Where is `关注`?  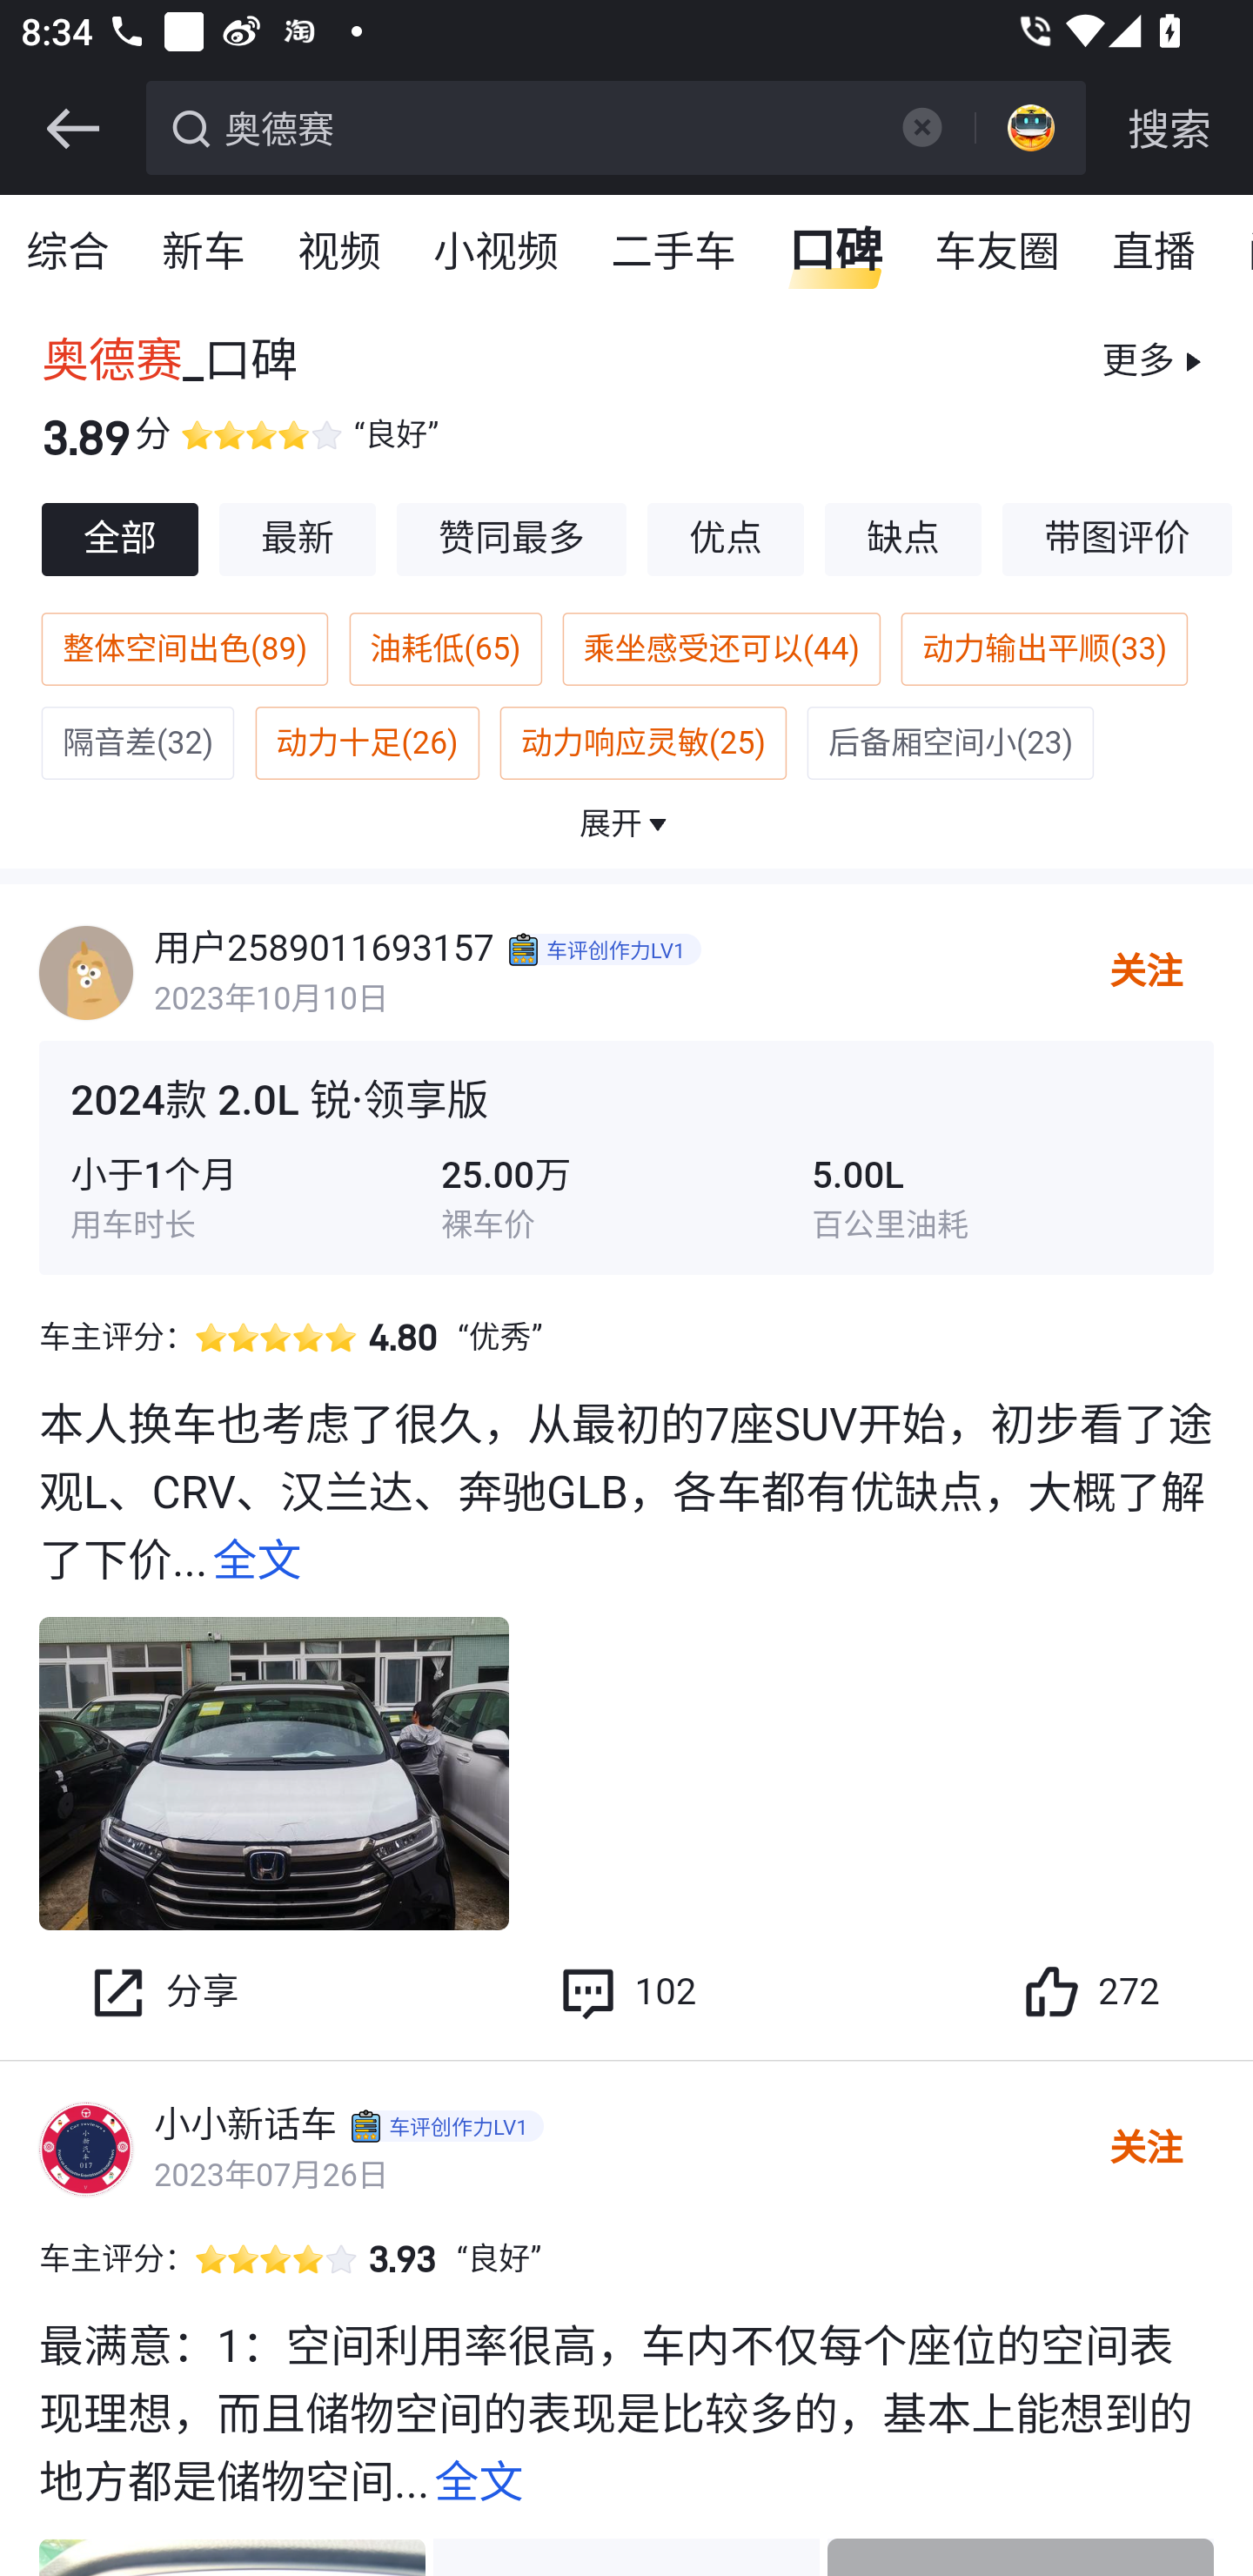
关注 is located at coordinates (1144, 972).